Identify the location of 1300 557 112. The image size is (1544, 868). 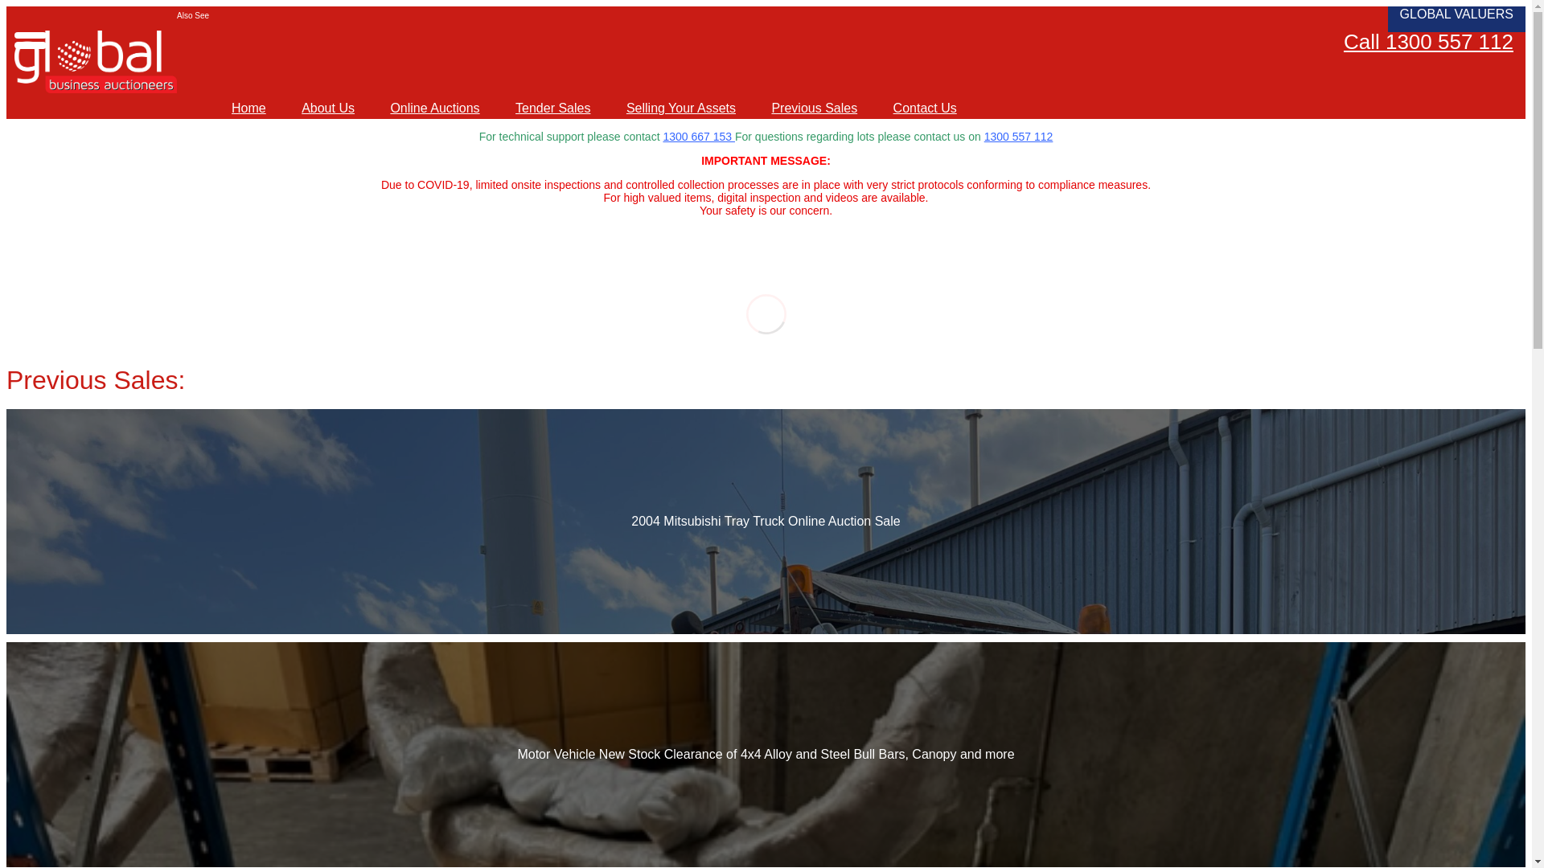
(1019, 137).